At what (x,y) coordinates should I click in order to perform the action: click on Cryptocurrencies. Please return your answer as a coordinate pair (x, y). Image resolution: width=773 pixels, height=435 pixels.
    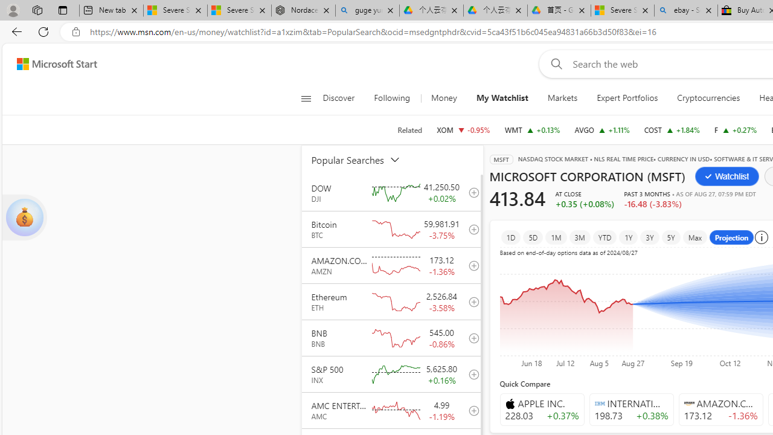
    Looking at the image, I should click on (708, 98).